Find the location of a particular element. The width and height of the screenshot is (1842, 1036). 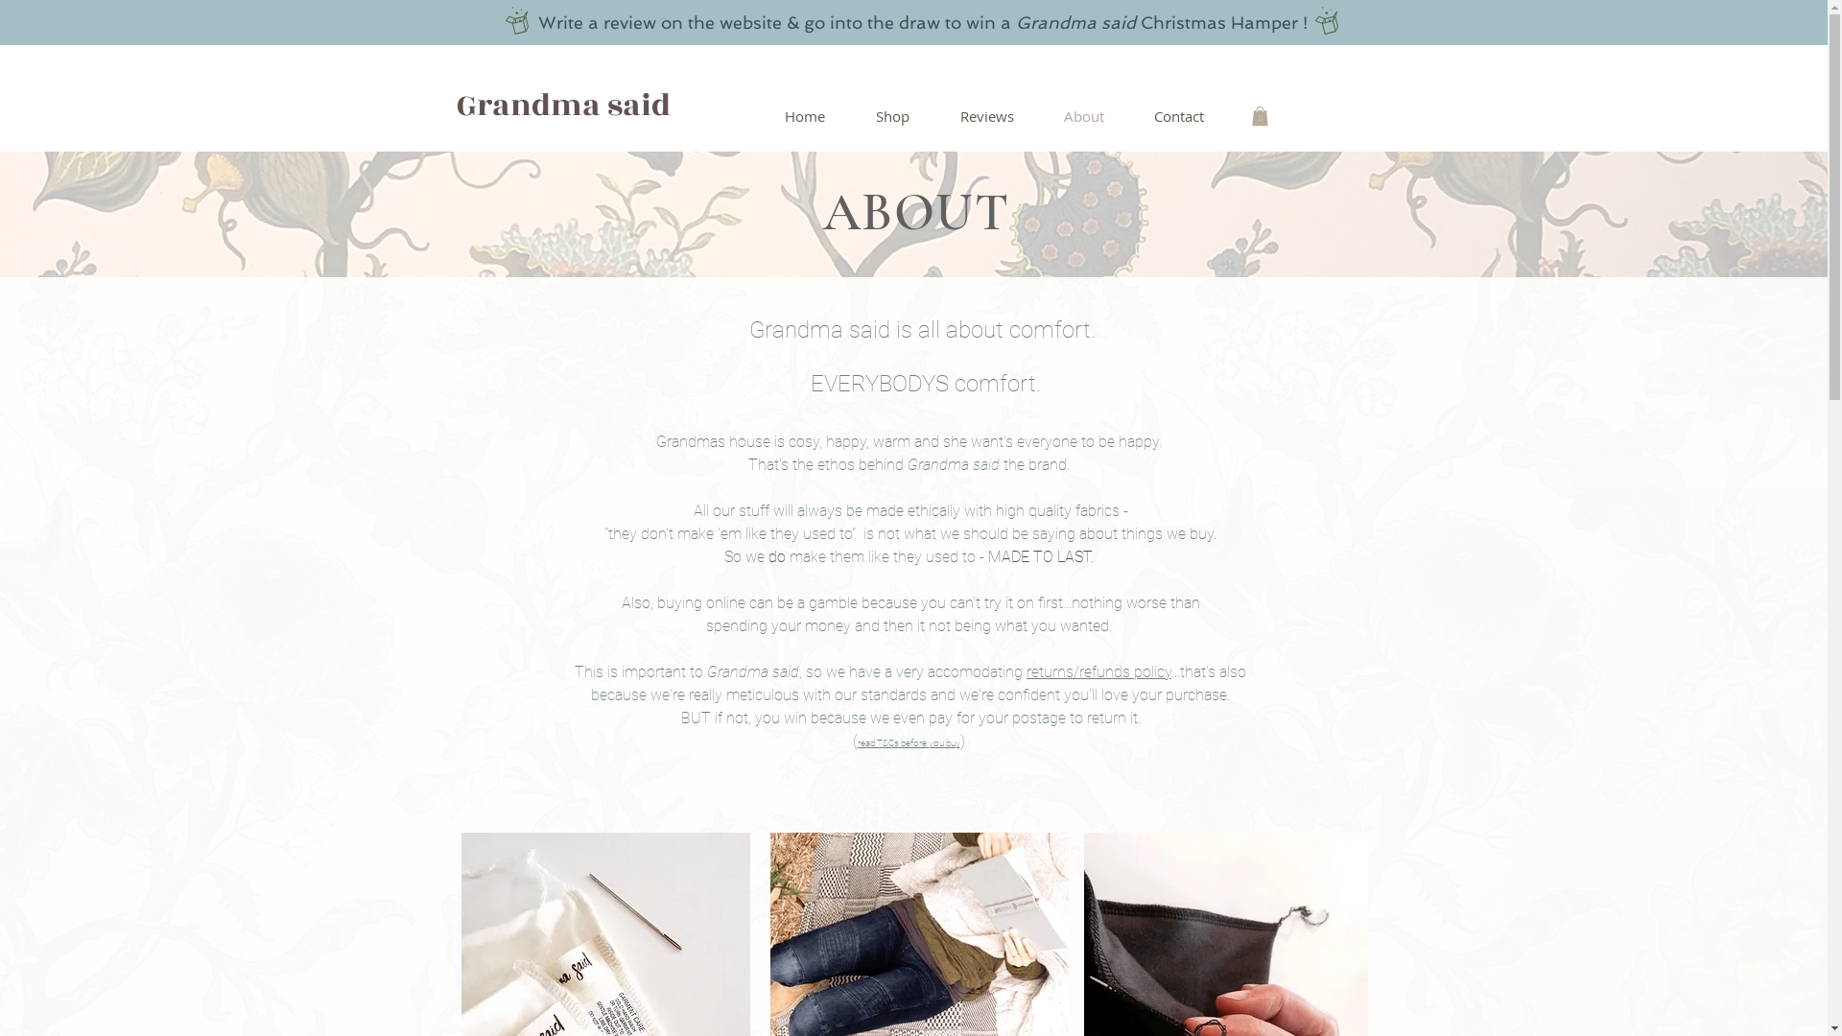

About is located at coordinates (1083, 116).